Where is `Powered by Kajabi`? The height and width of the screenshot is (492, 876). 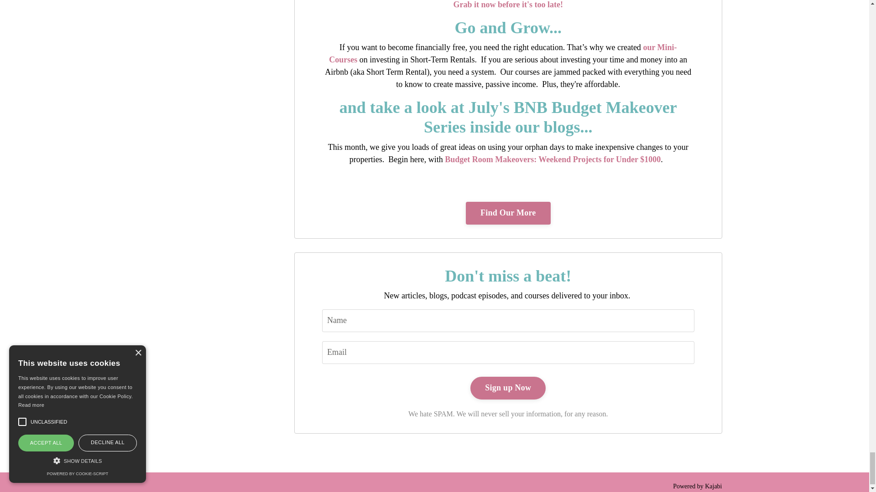 Powered by Kajabi is located at coordinates (697, 486).